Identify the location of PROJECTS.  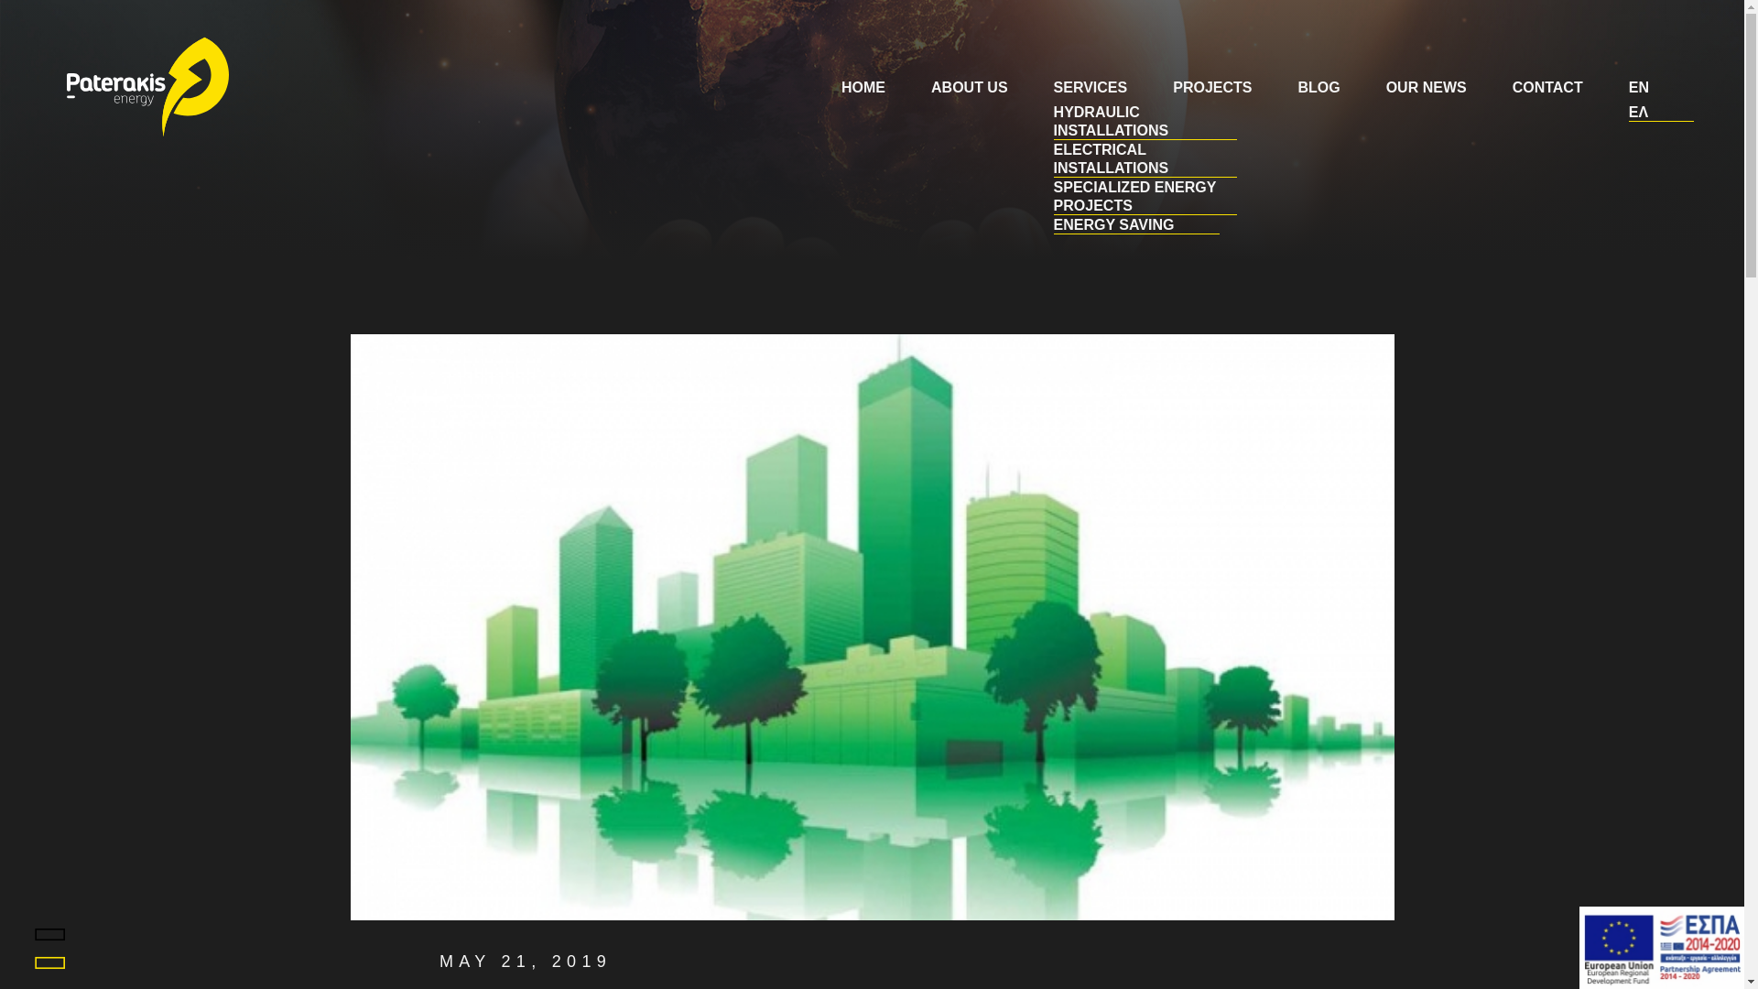
(1212, 87).